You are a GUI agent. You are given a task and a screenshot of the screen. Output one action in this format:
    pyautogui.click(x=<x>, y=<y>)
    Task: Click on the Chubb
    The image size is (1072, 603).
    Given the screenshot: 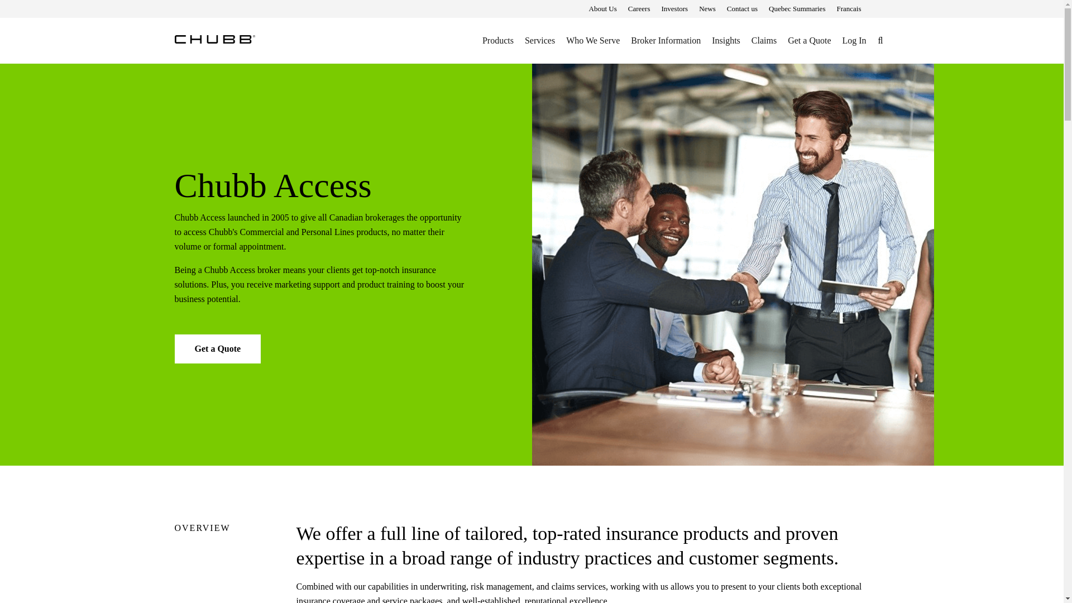 What is the action you would take?
    pyautogui.click(x=214, y=38)
    